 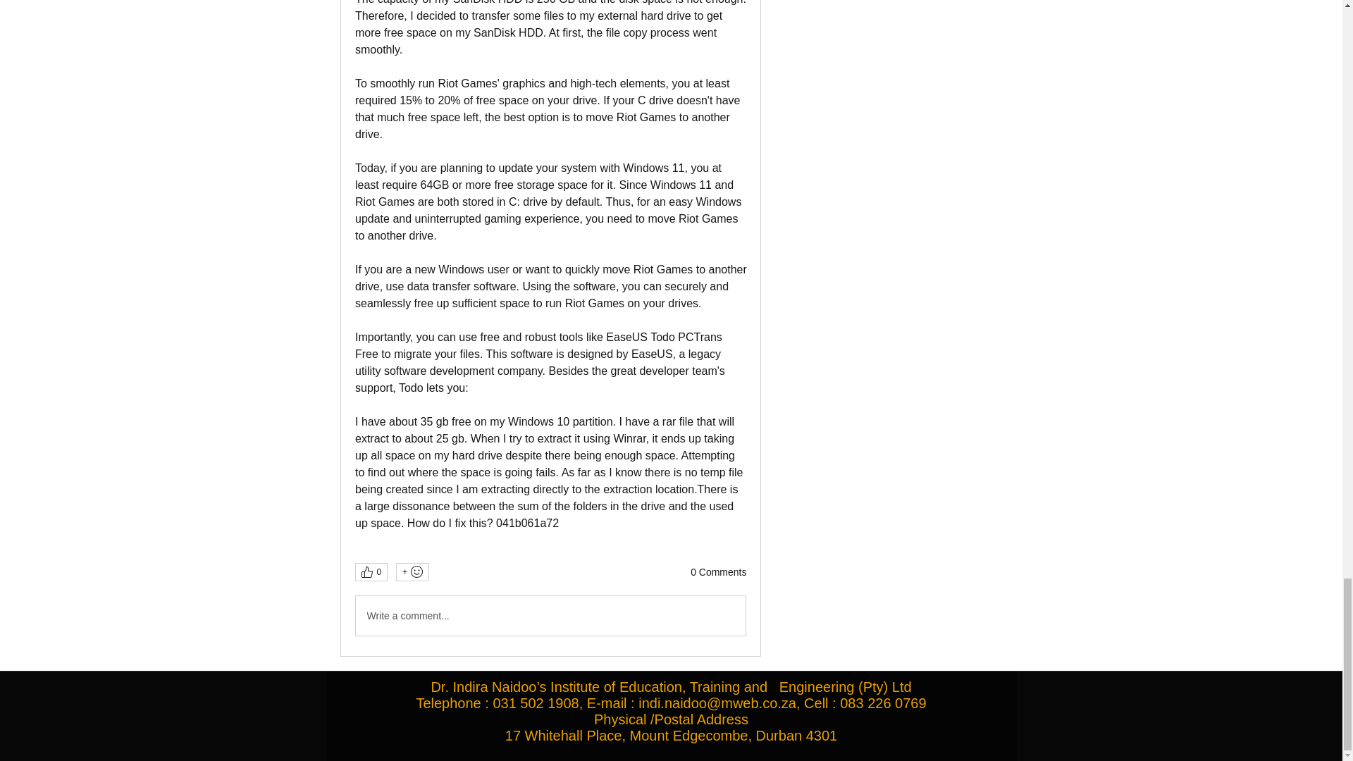 I want to click on 0 Comments, so click(x=718, y=572).